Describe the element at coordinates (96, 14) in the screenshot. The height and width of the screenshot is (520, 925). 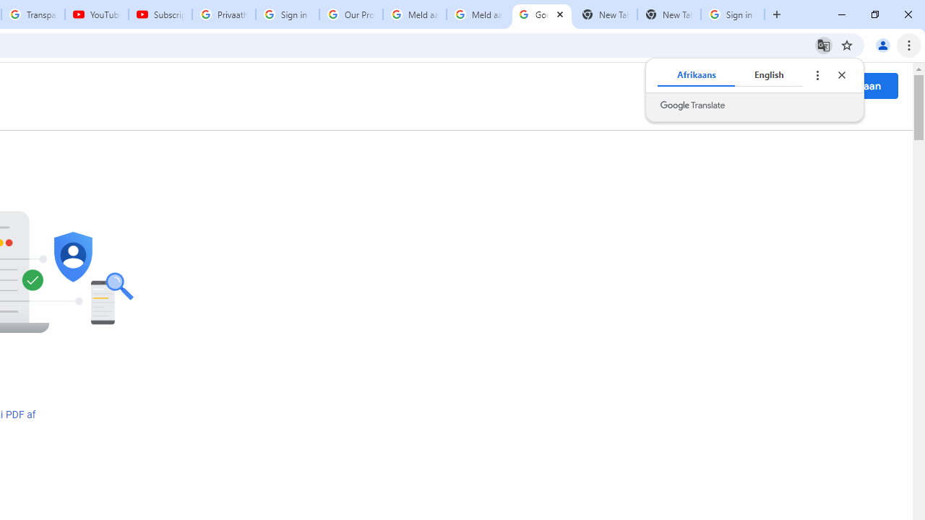
I see `YouTube` at that location.